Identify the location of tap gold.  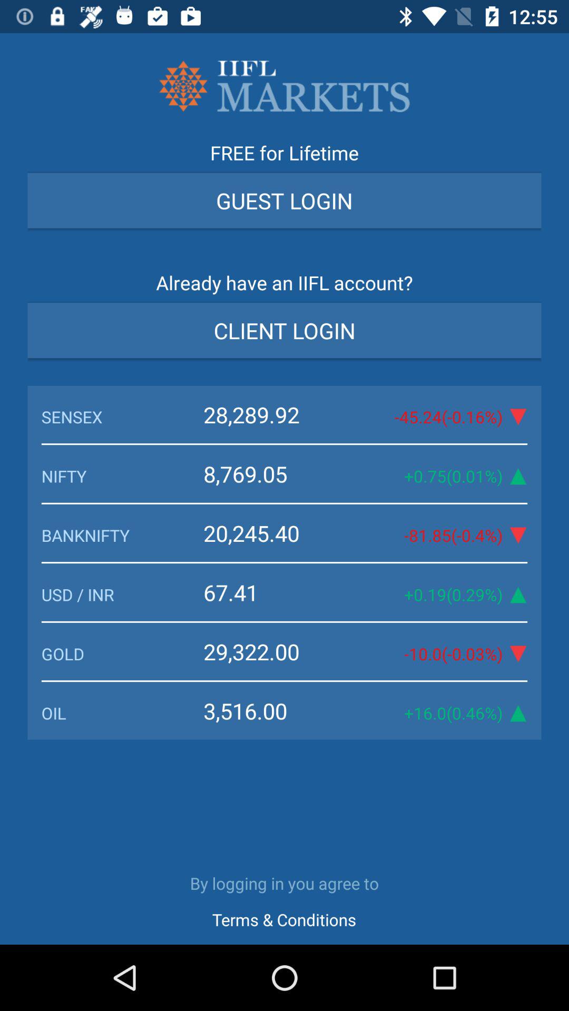
(122, 653).